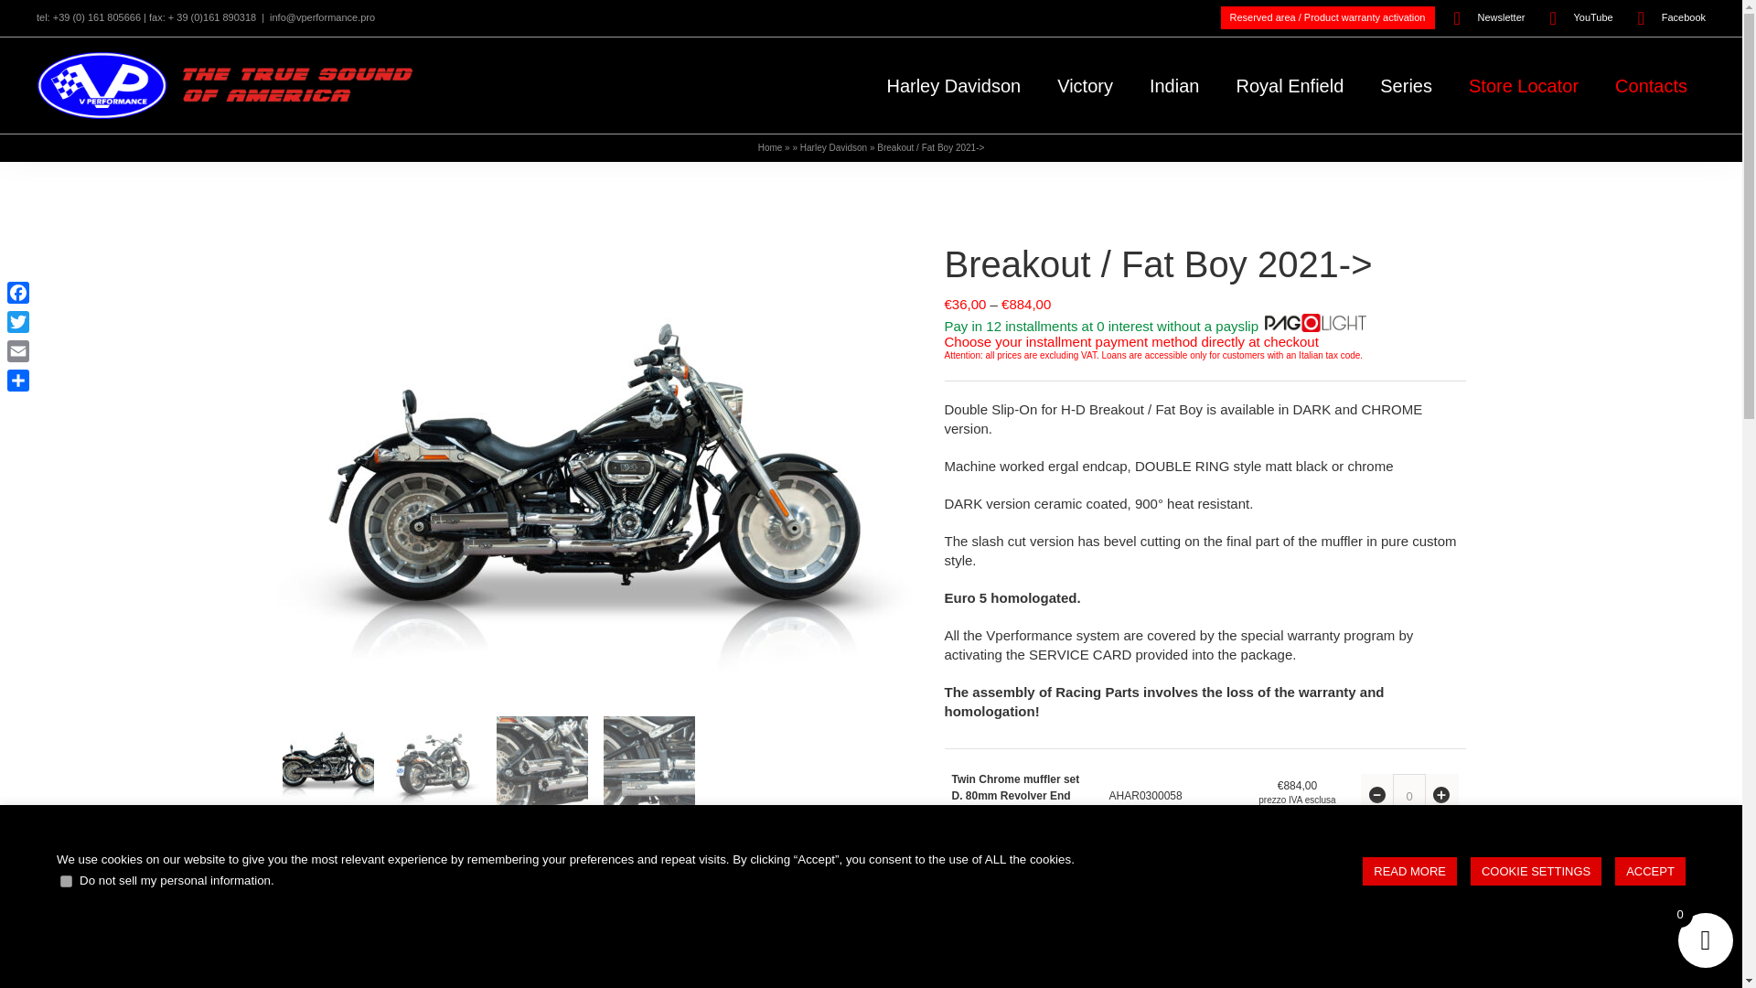 The image size is (1756, 988). I want to click on 0, so click(1408, 957).